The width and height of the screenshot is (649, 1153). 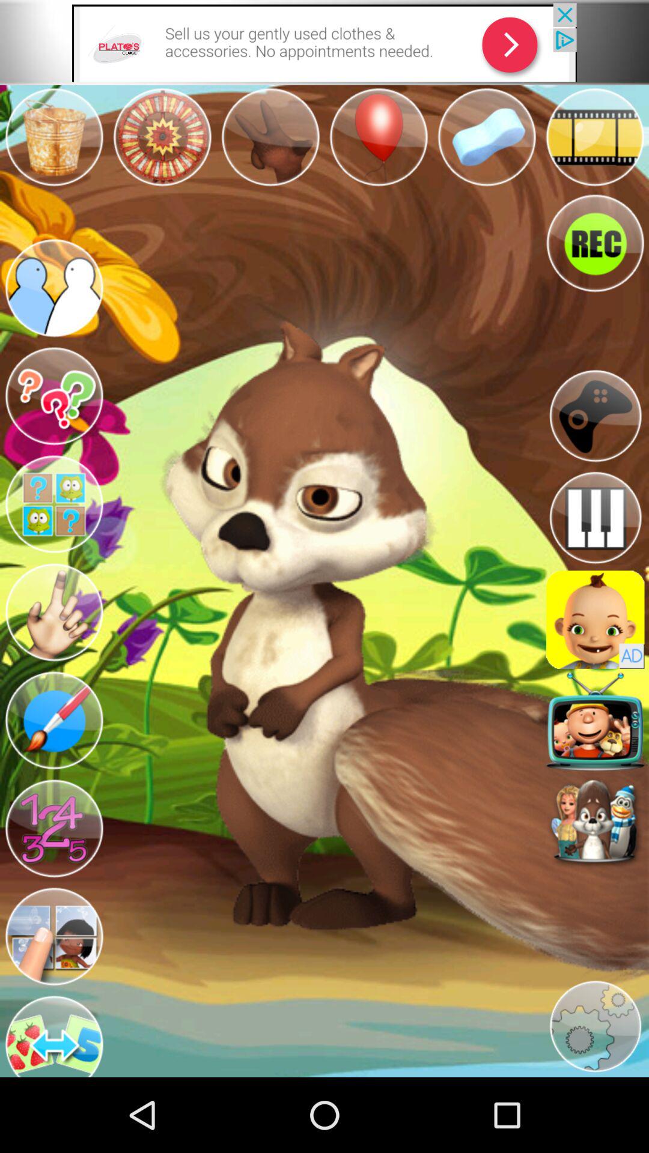 I want to click on manipulate control settings, so click(x=595, y=416).